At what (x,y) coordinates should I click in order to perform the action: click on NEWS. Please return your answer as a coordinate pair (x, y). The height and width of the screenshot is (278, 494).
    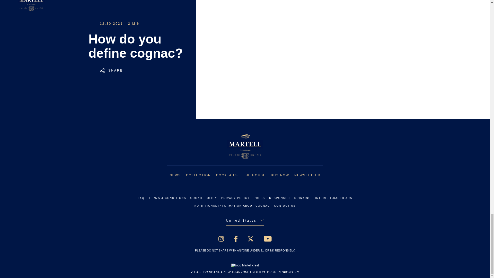
    Looking at the image, I should click on (175, 175).